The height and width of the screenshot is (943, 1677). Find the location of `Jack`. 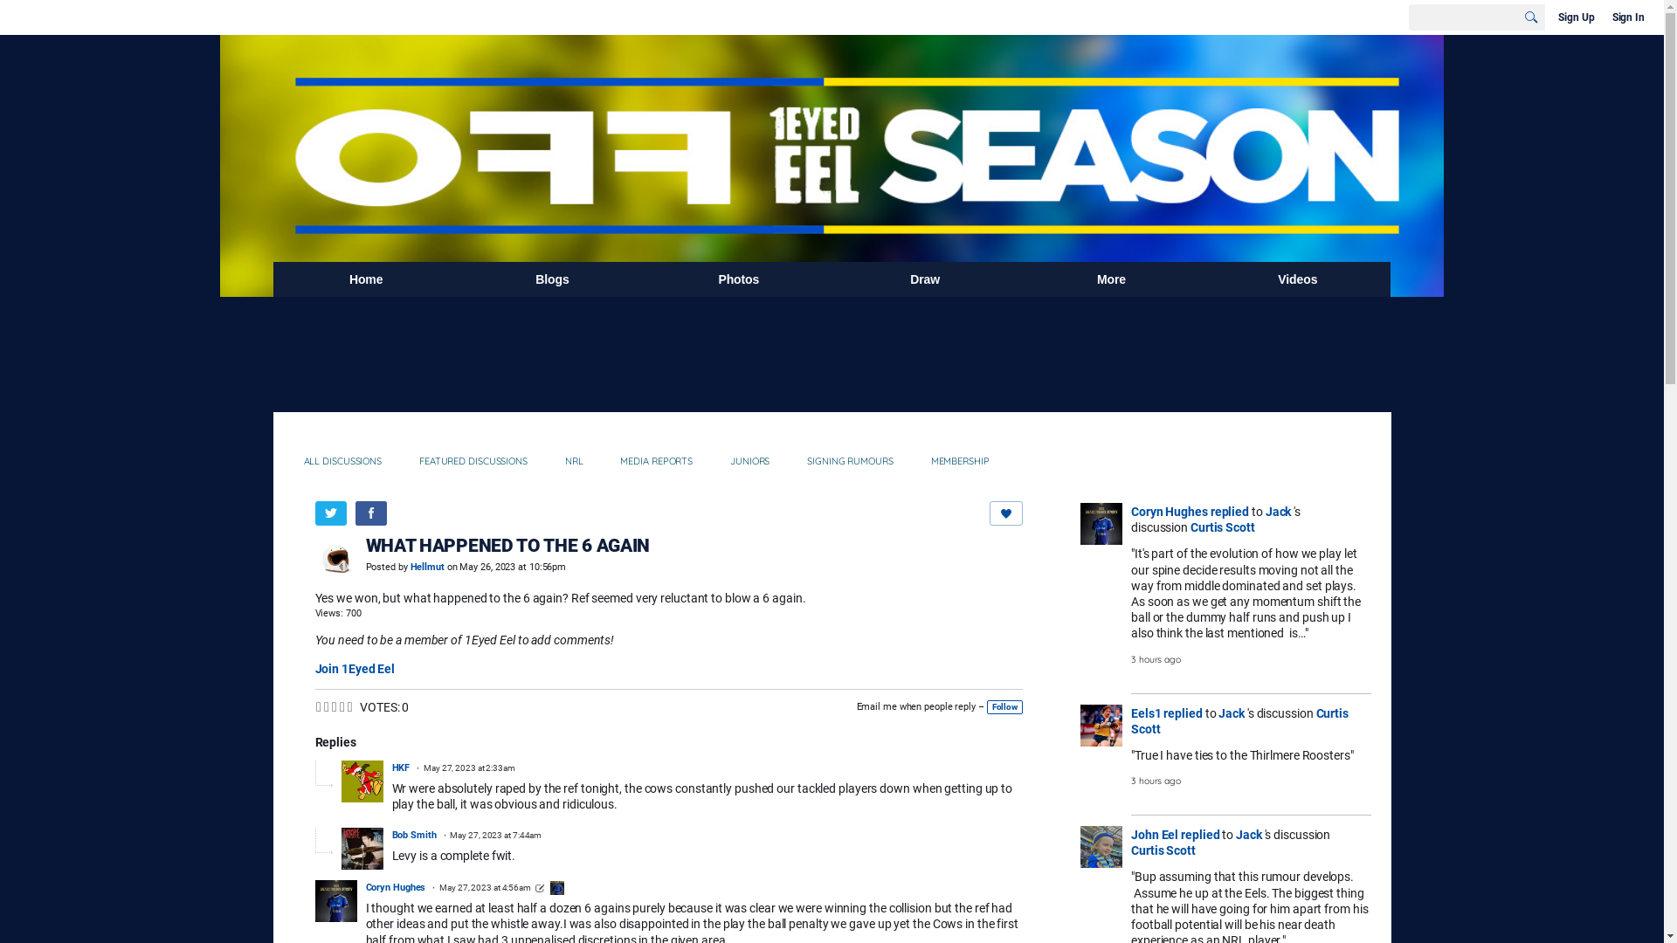

Jack is located at coordinates (1280, 512).